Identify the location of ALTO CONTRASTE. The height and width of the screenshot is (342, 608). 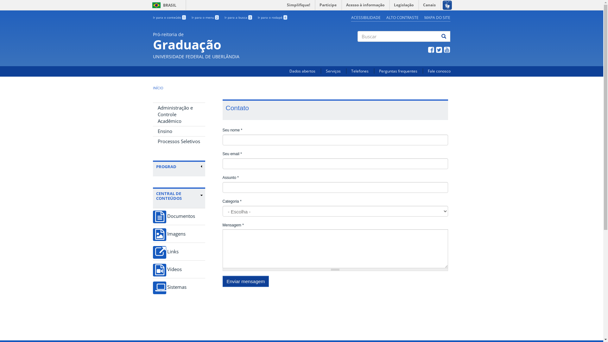
(402, 18).